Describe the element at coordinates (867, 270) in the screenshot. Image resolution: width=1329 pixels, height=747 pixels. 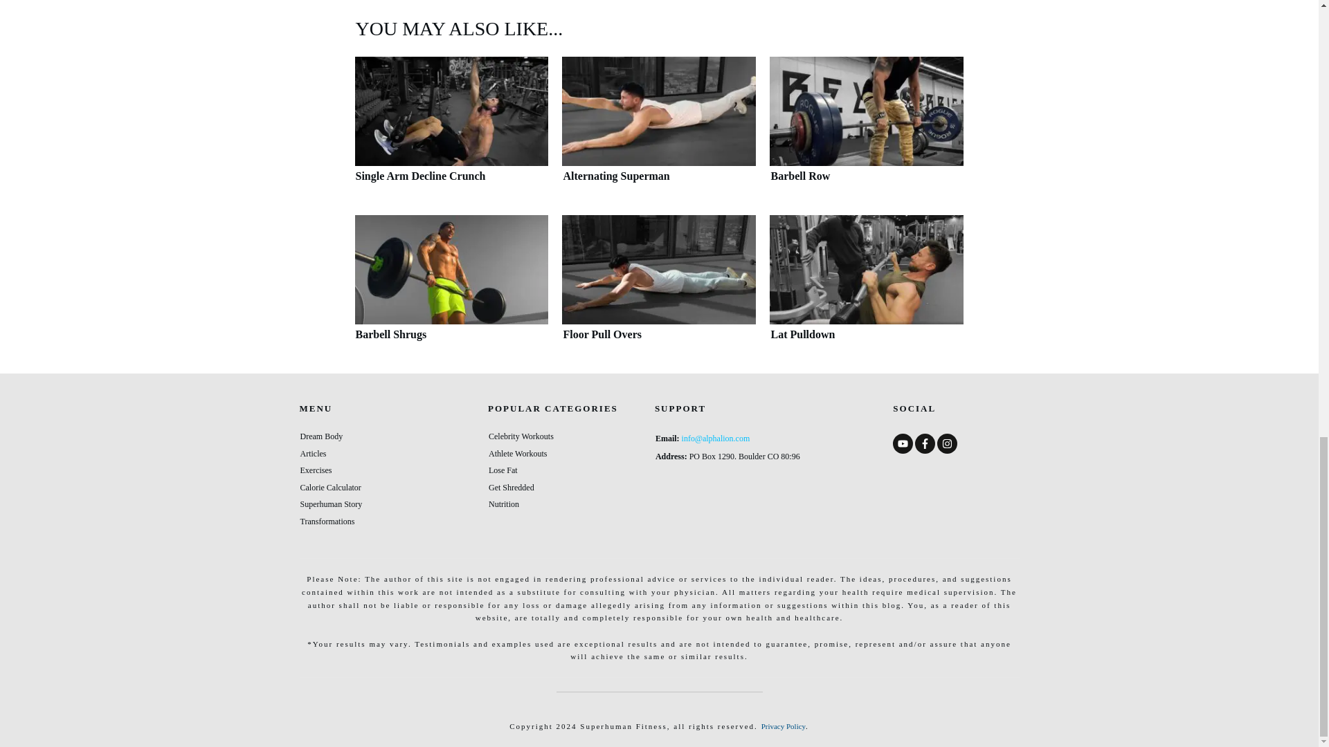
I see `Lat Pulldown` at that location.